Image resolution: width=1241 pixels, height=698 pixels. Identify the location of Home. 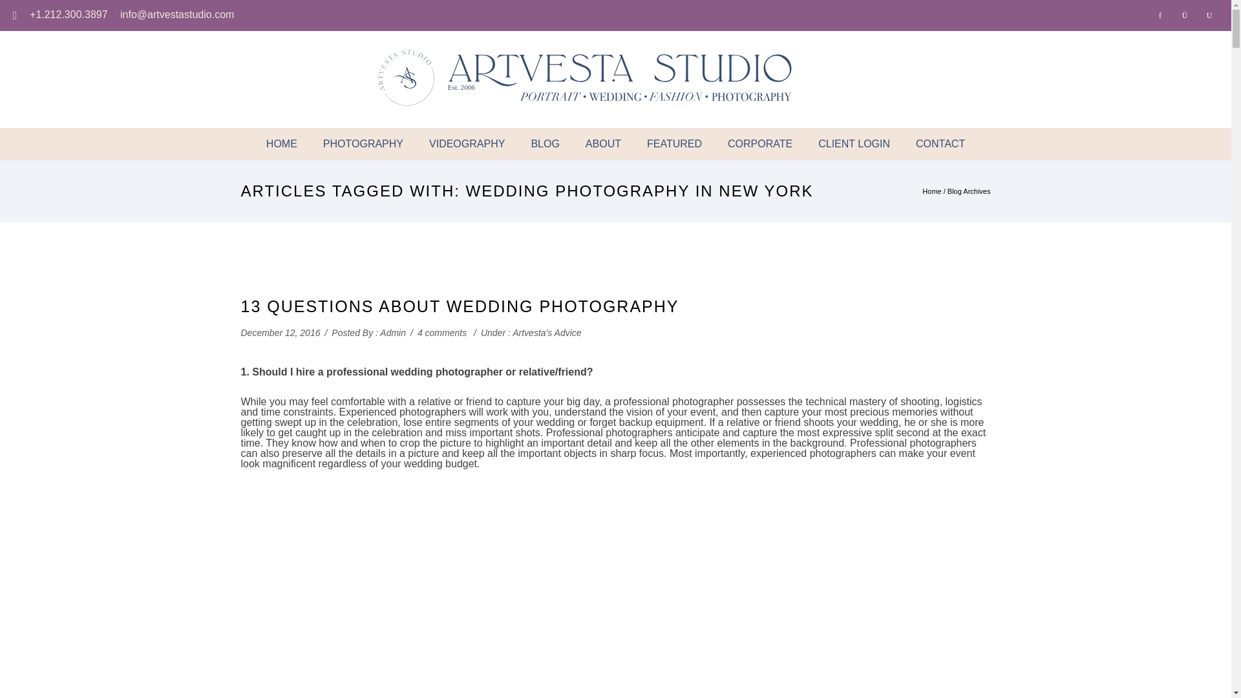
(282, 143).